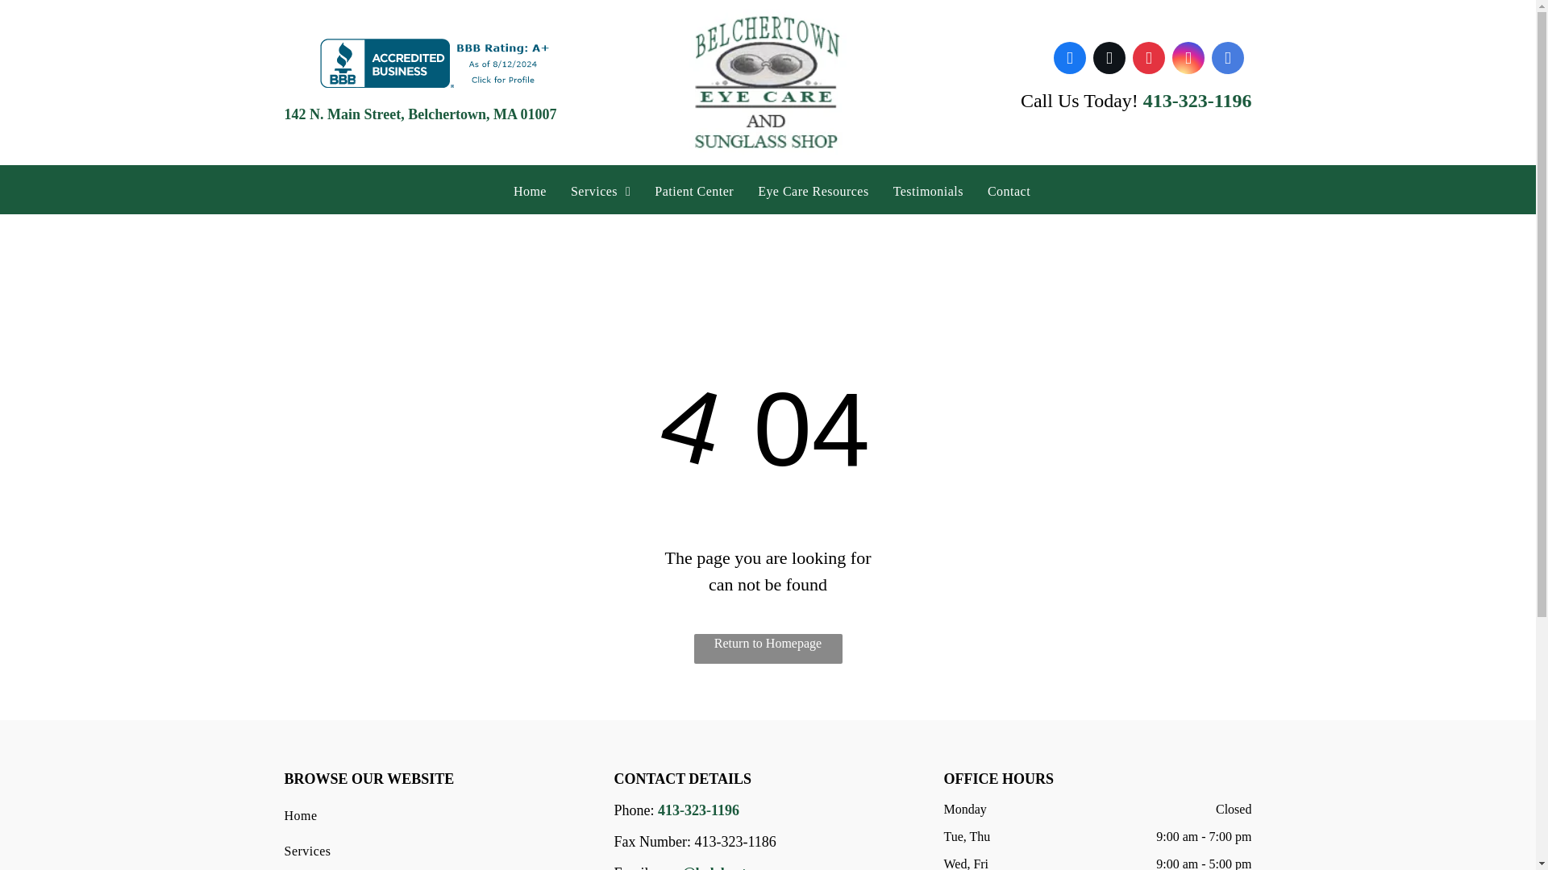 The image size is (1548, 870). Describe the element at coordinates (693, 192) in the screenshot. I see `Patient Center` at that location.